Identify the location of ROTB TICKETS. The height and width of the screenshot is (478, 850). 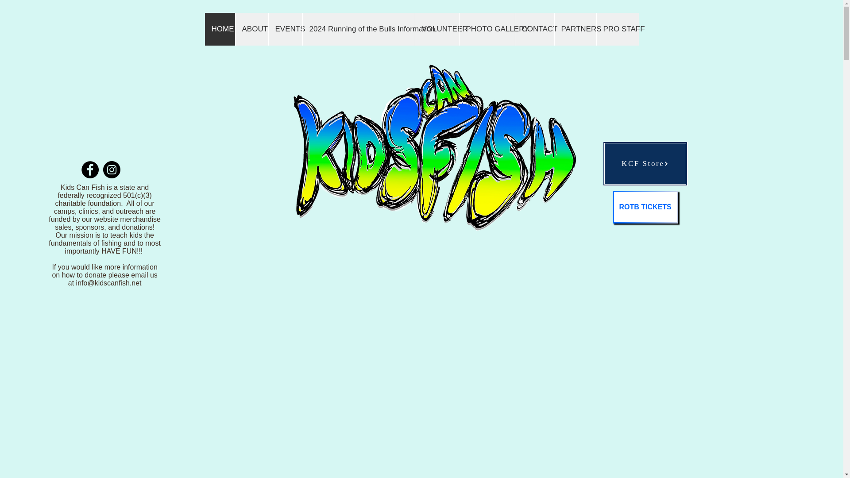
(645, 207).